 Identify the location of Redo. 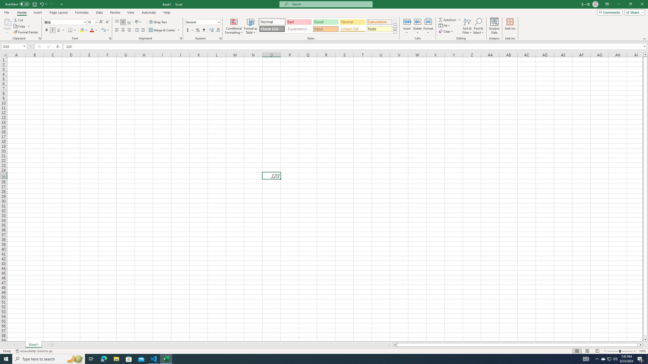
(53, 4).